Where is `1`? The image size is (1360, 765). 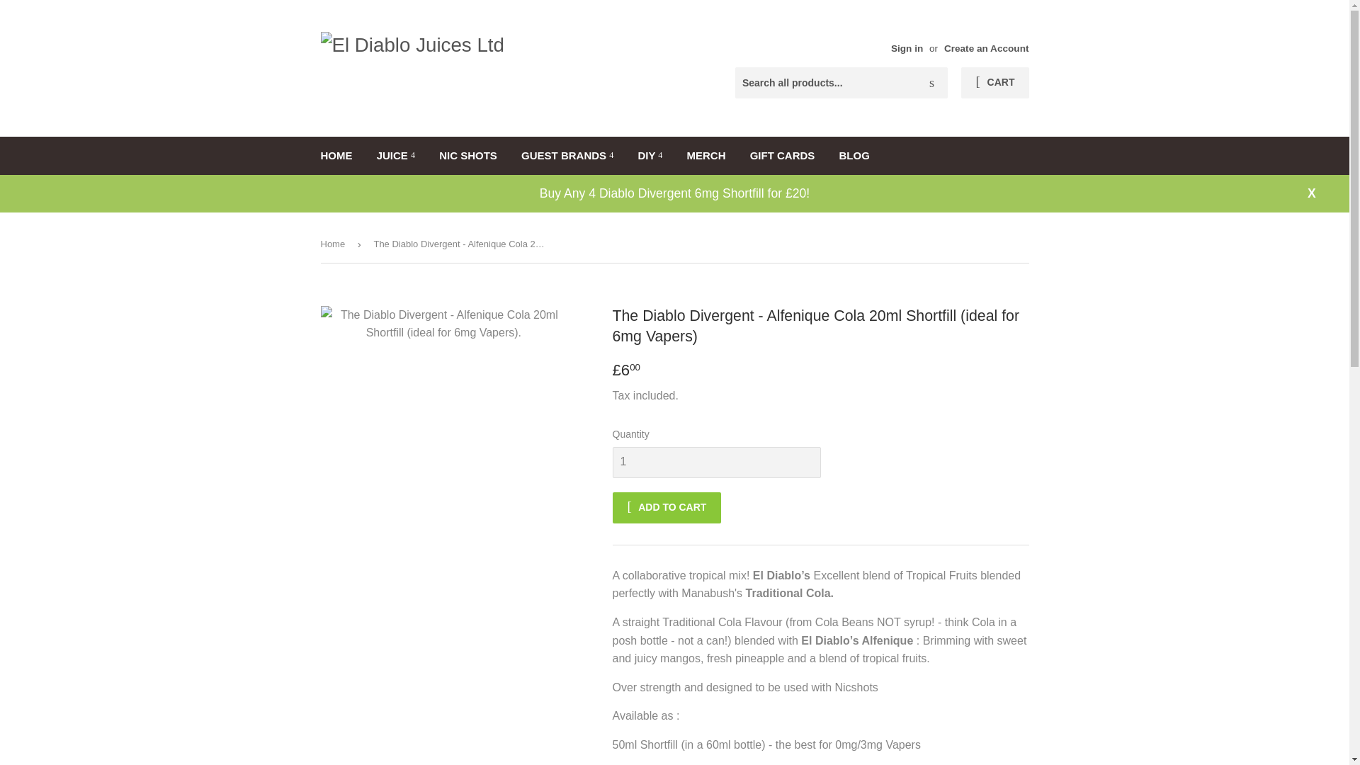 1 is located at coordinates (715, 462).